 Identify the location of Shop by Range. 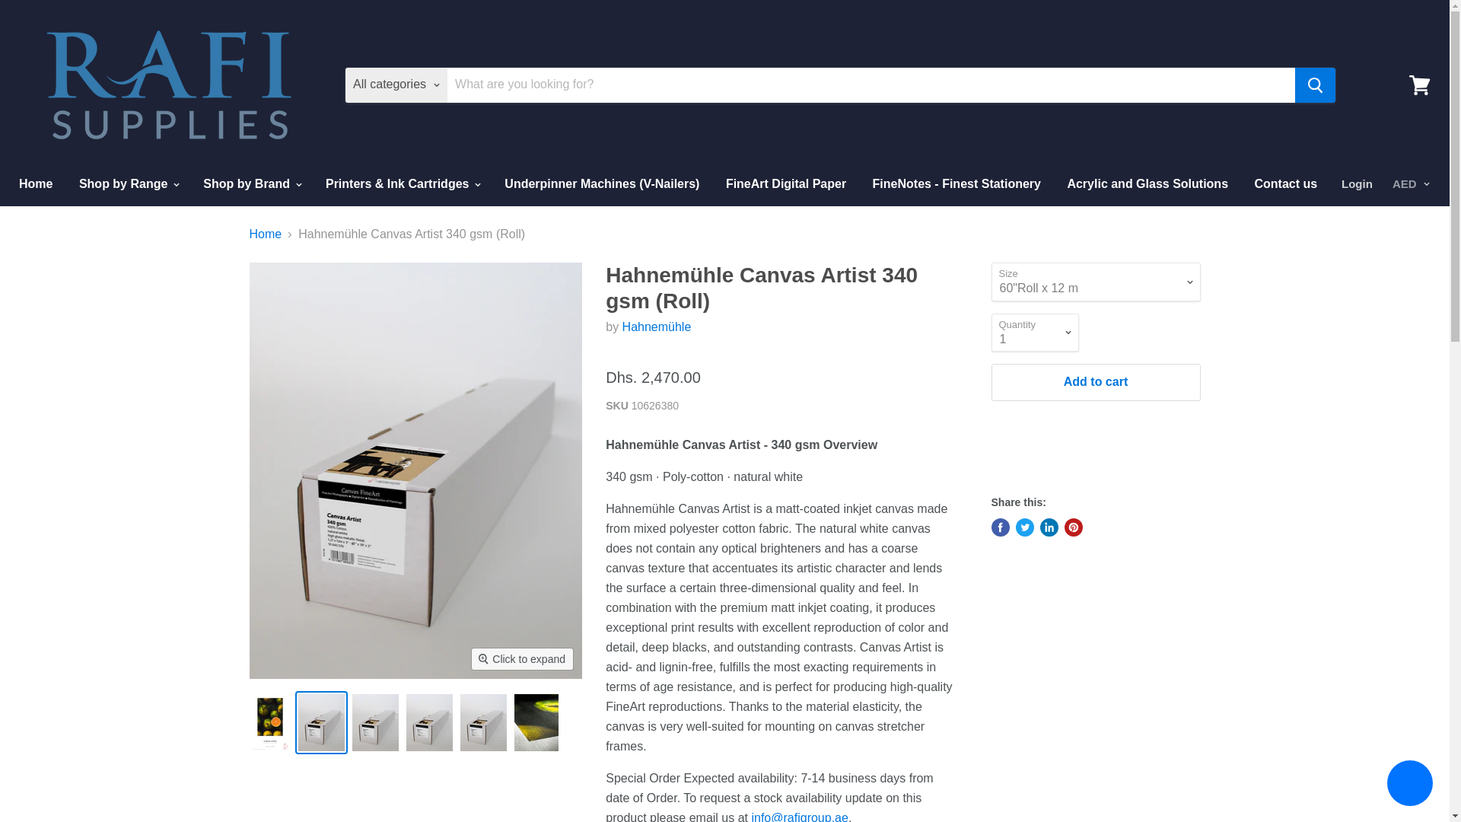
(128, 184).